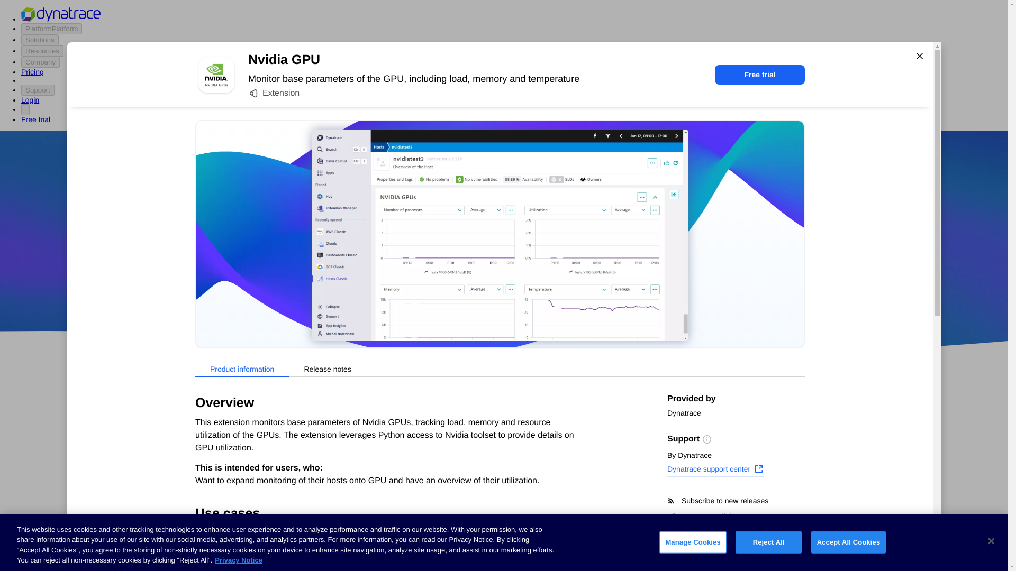 This screenshot has width=1016, height=571. I want to click on Hub home, so click(203, 407).